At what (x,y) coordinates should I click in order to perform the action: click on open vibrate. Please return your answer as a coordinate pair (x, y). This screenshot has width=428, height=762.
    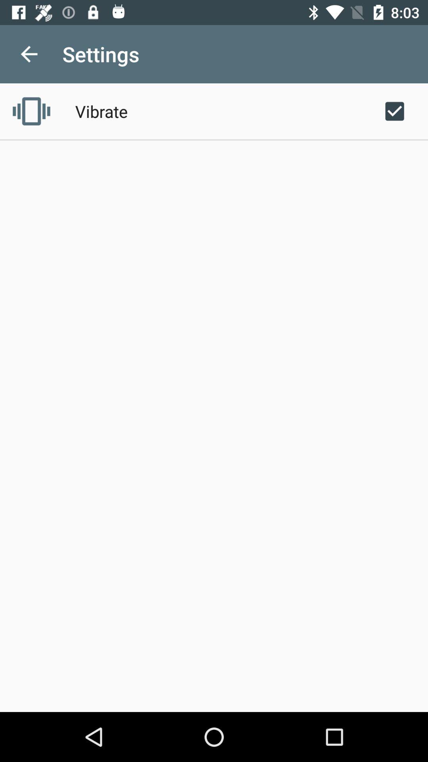
    Looking at the image, I should click on (101, 111).